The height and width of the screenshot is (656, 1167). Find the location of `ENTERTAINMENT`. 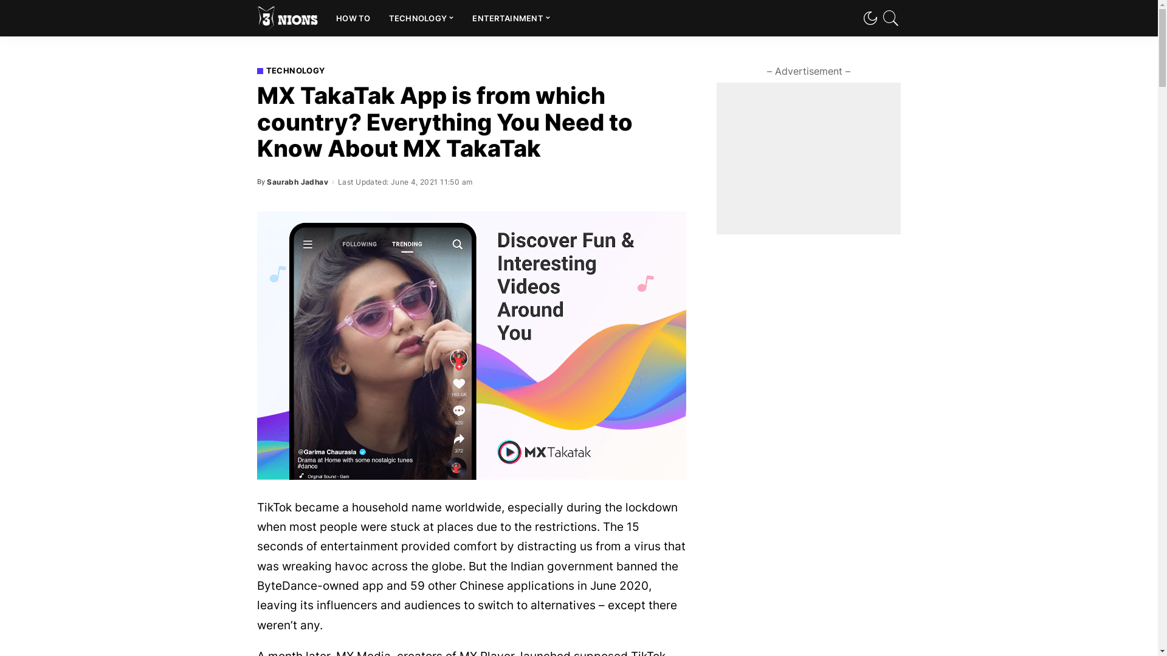

ENTERTAINMENT is located at coordinates (512, 18).